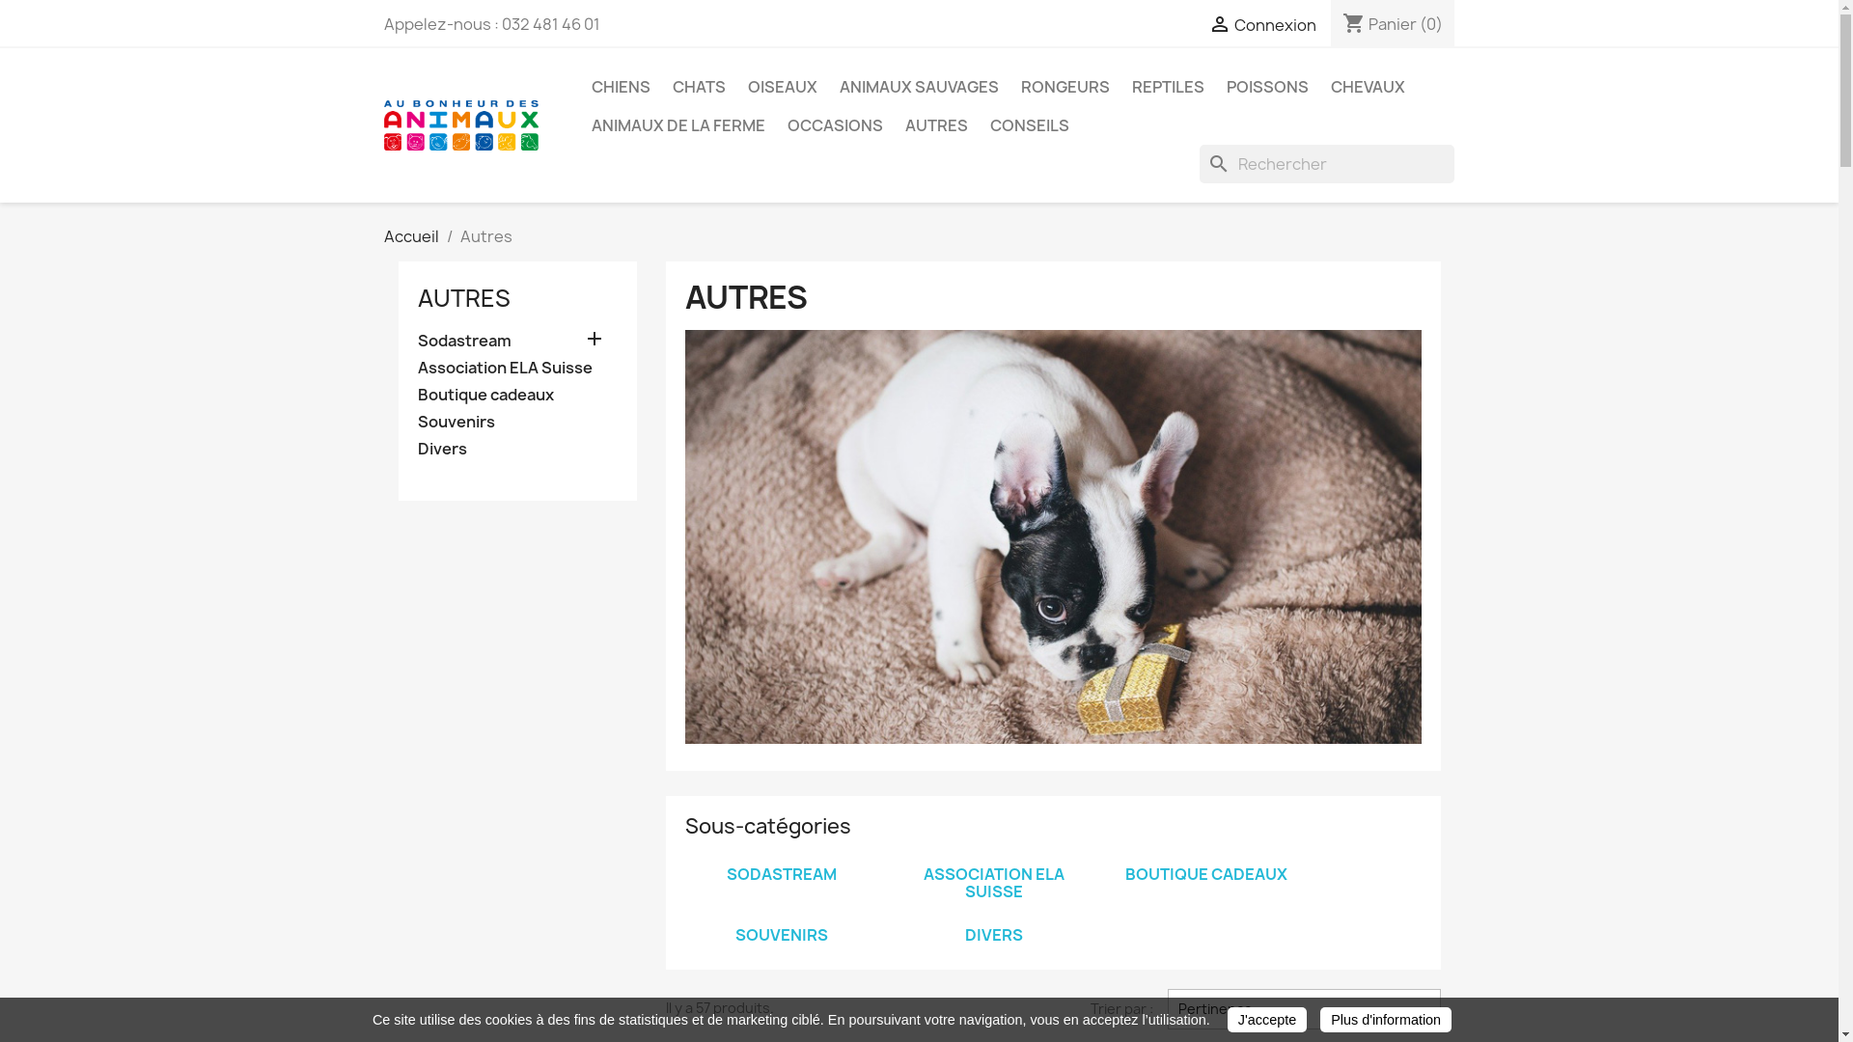  Describe the element at coordinates (994, 935) in the screenshot. I see `DIVERS` at that location.